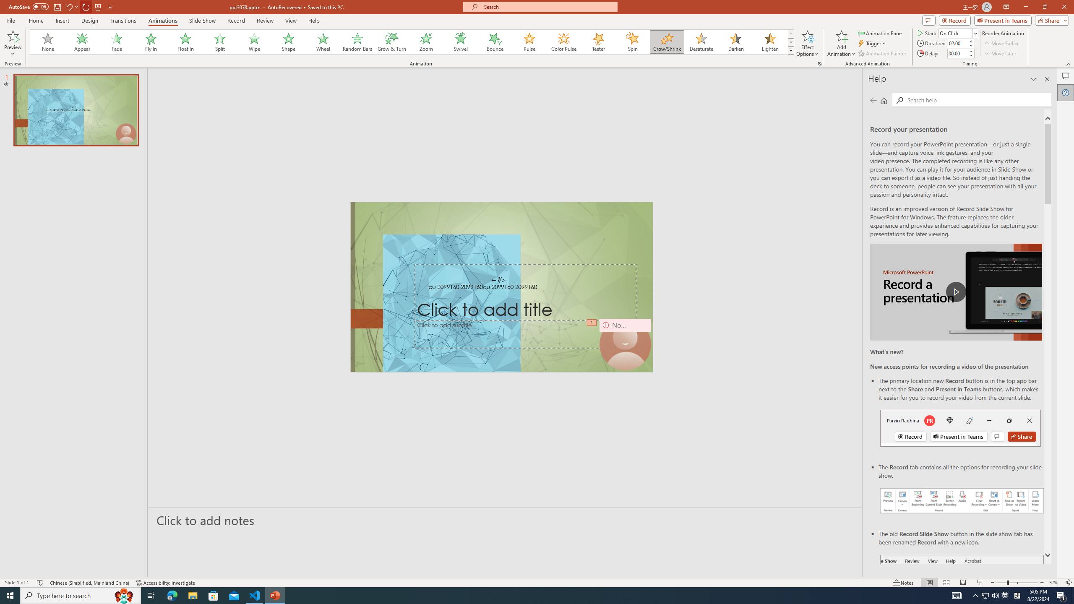  What do you see at coordinates (564, 42) in the screenshot?
I see `Color Pulse` at bounding box center [564, 42].